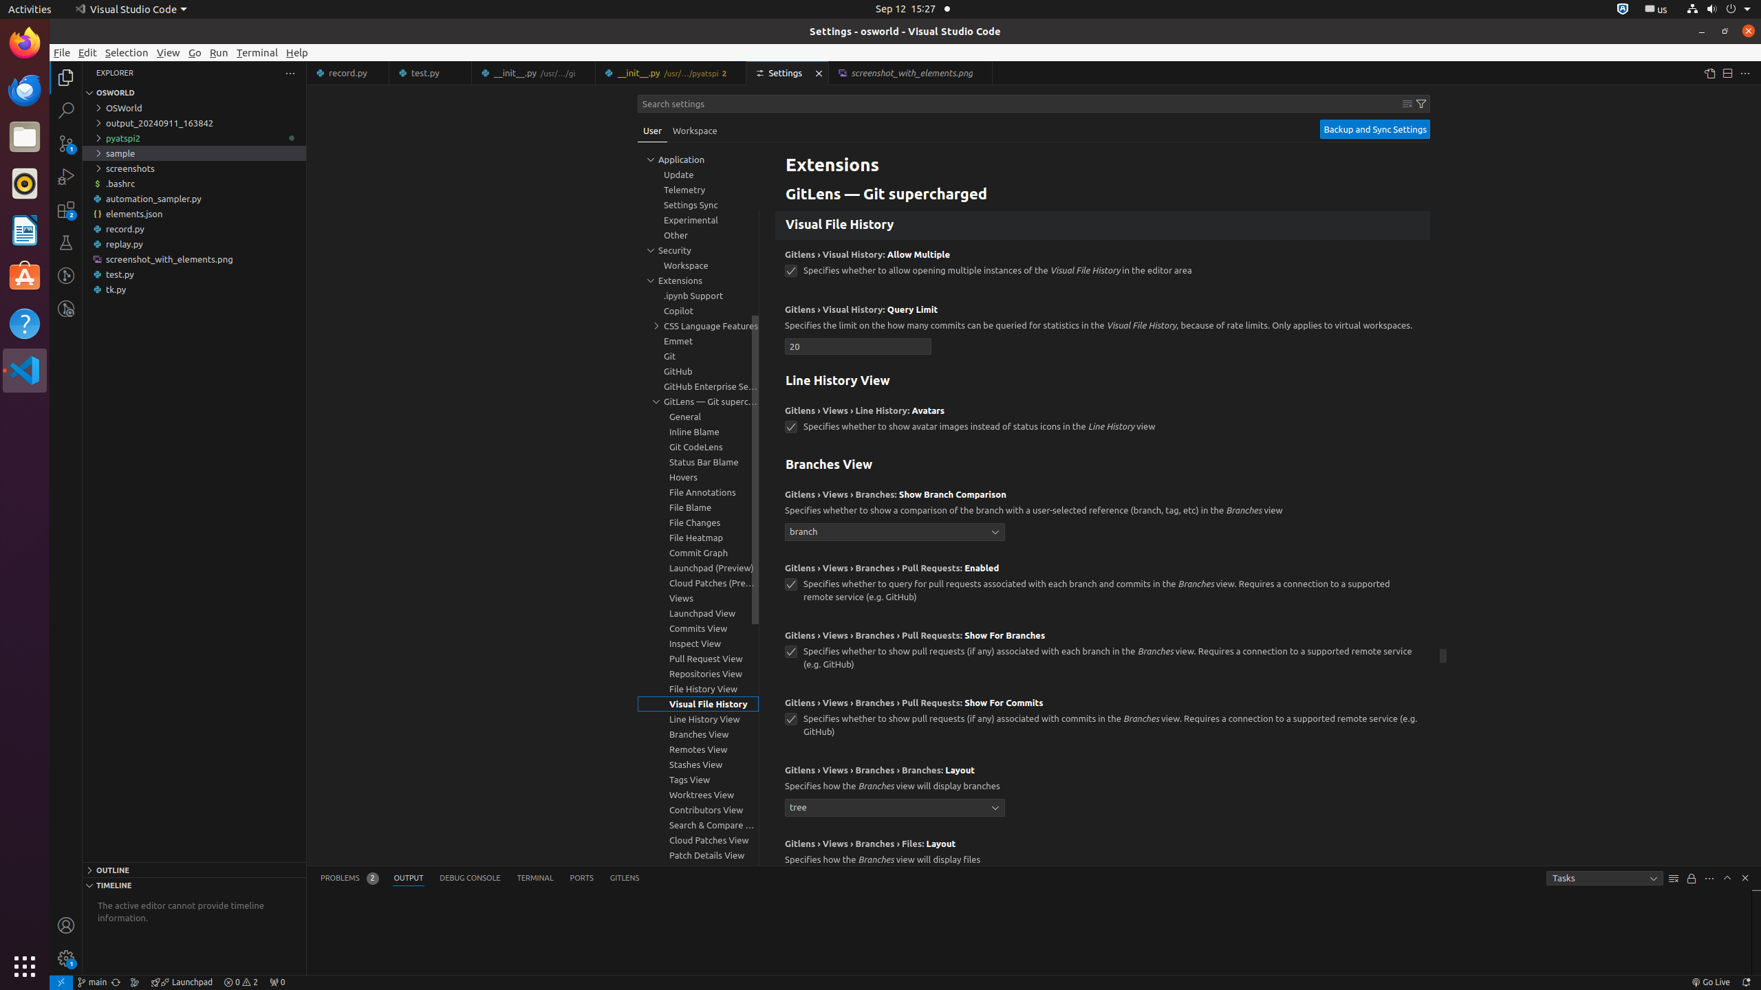 The height and width of the screenshot is (990, 1761). Describe the element at coordinates (698, 280) in the screenshot. I see `Extensions, group` at that location.